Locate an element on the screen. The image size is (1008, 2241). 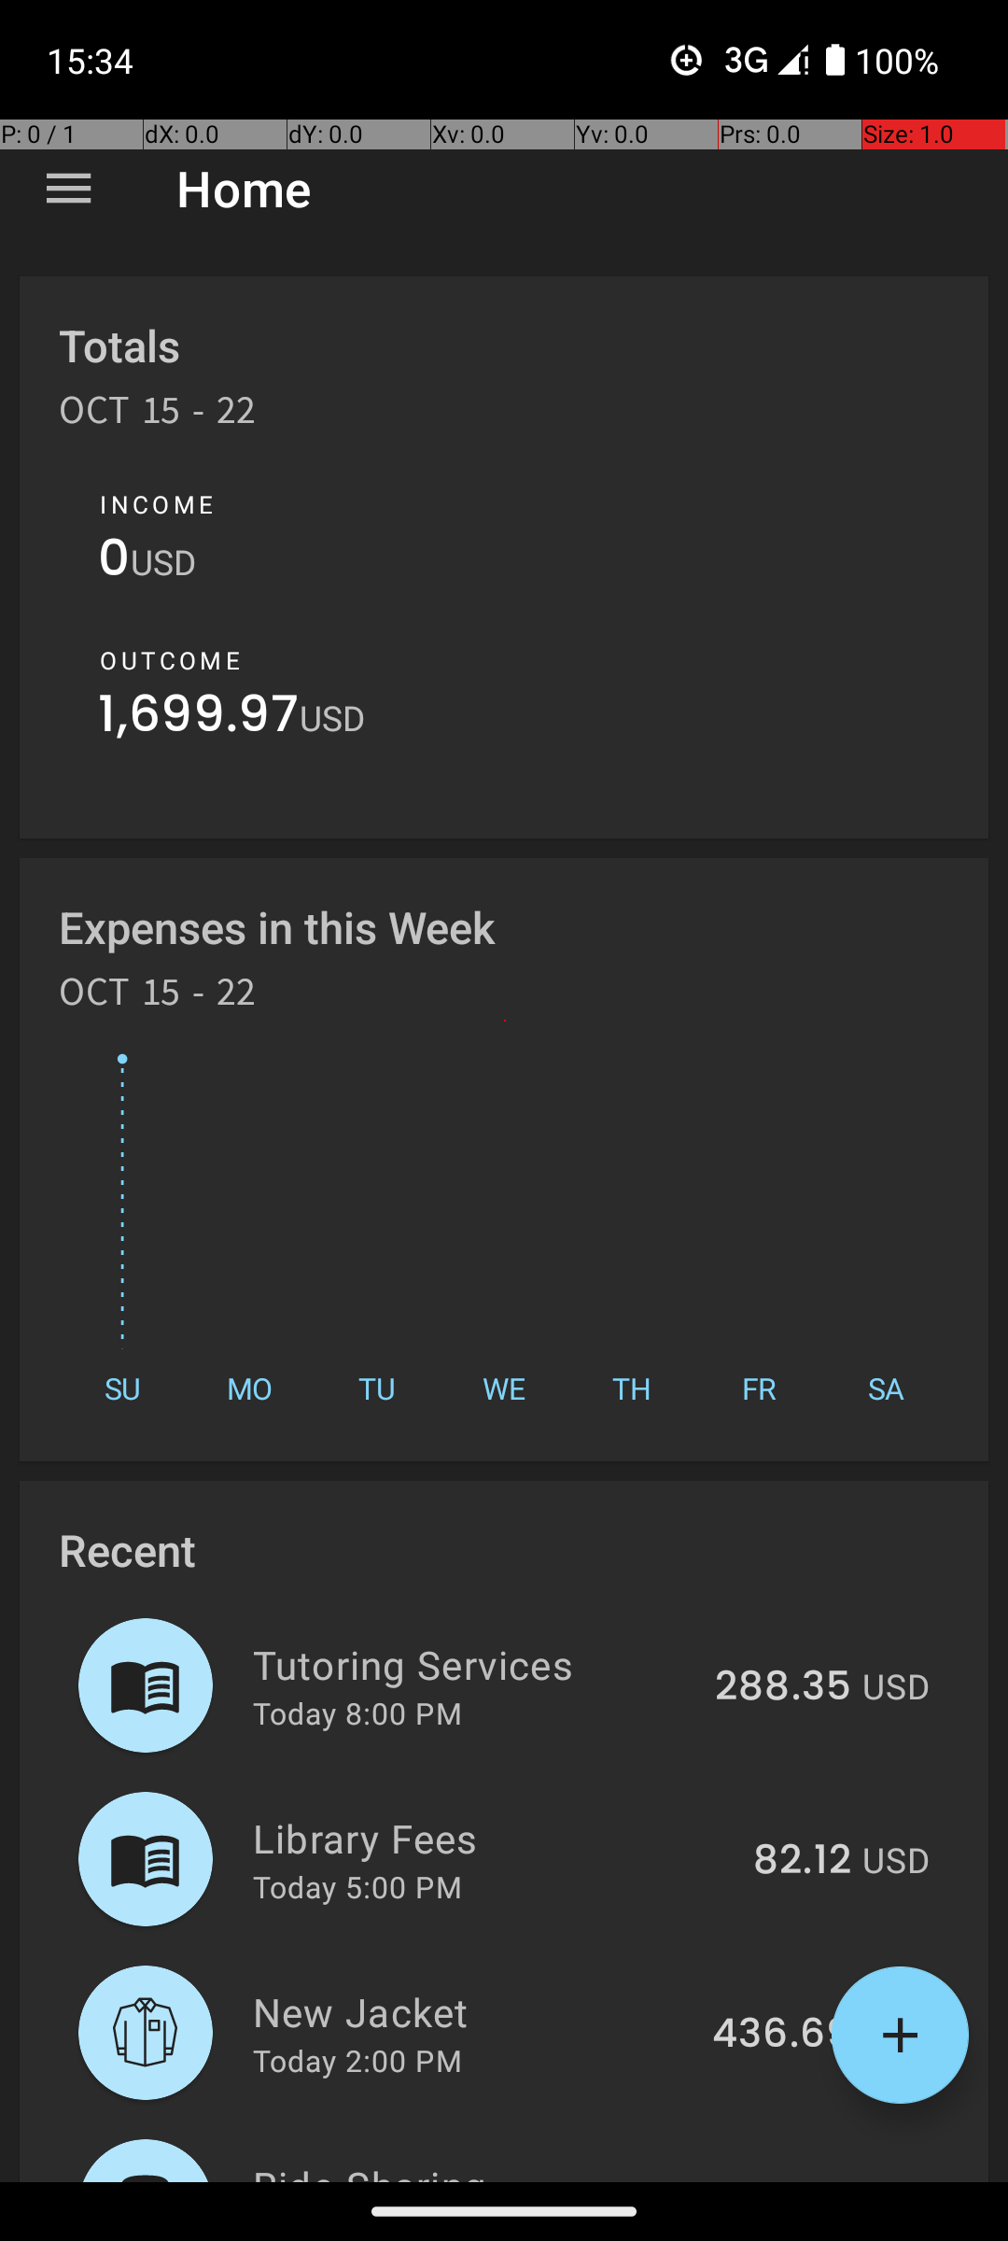
New Jacket is located at coordinates (472, 2011).